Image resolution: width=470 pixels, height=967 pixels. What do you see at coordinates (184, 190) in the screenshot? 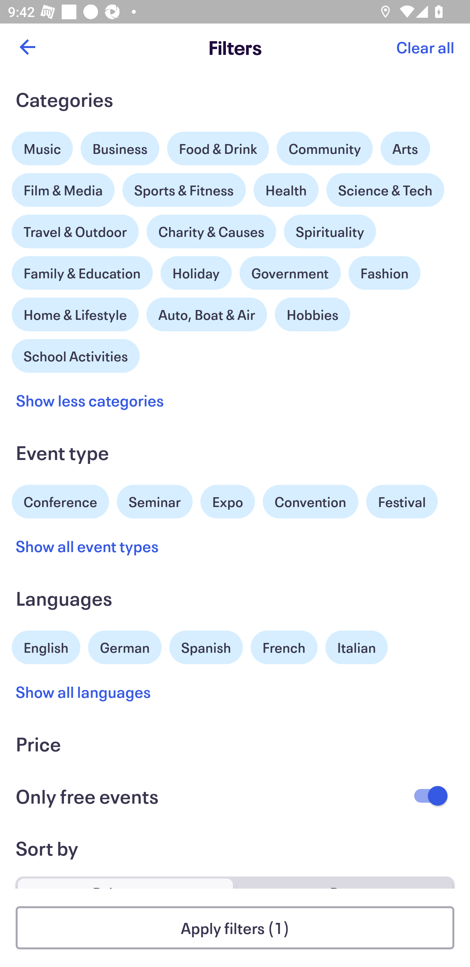
I see `Sports & Fitness` at bounding box center [184, 190].